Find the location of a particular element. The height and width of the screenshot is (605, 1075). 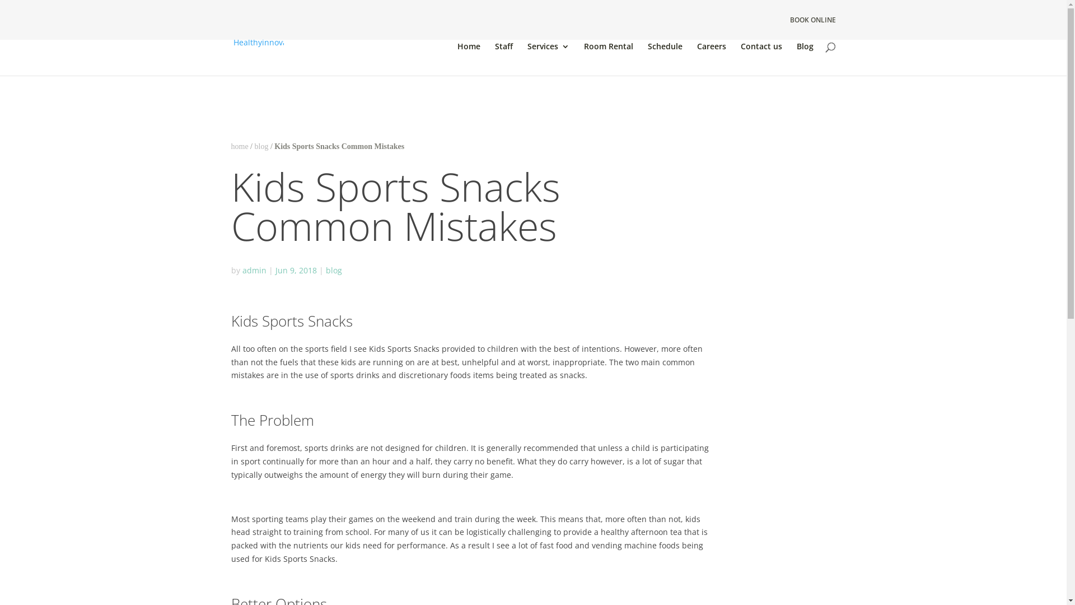

Contact us is located at coordinates (761, 56).